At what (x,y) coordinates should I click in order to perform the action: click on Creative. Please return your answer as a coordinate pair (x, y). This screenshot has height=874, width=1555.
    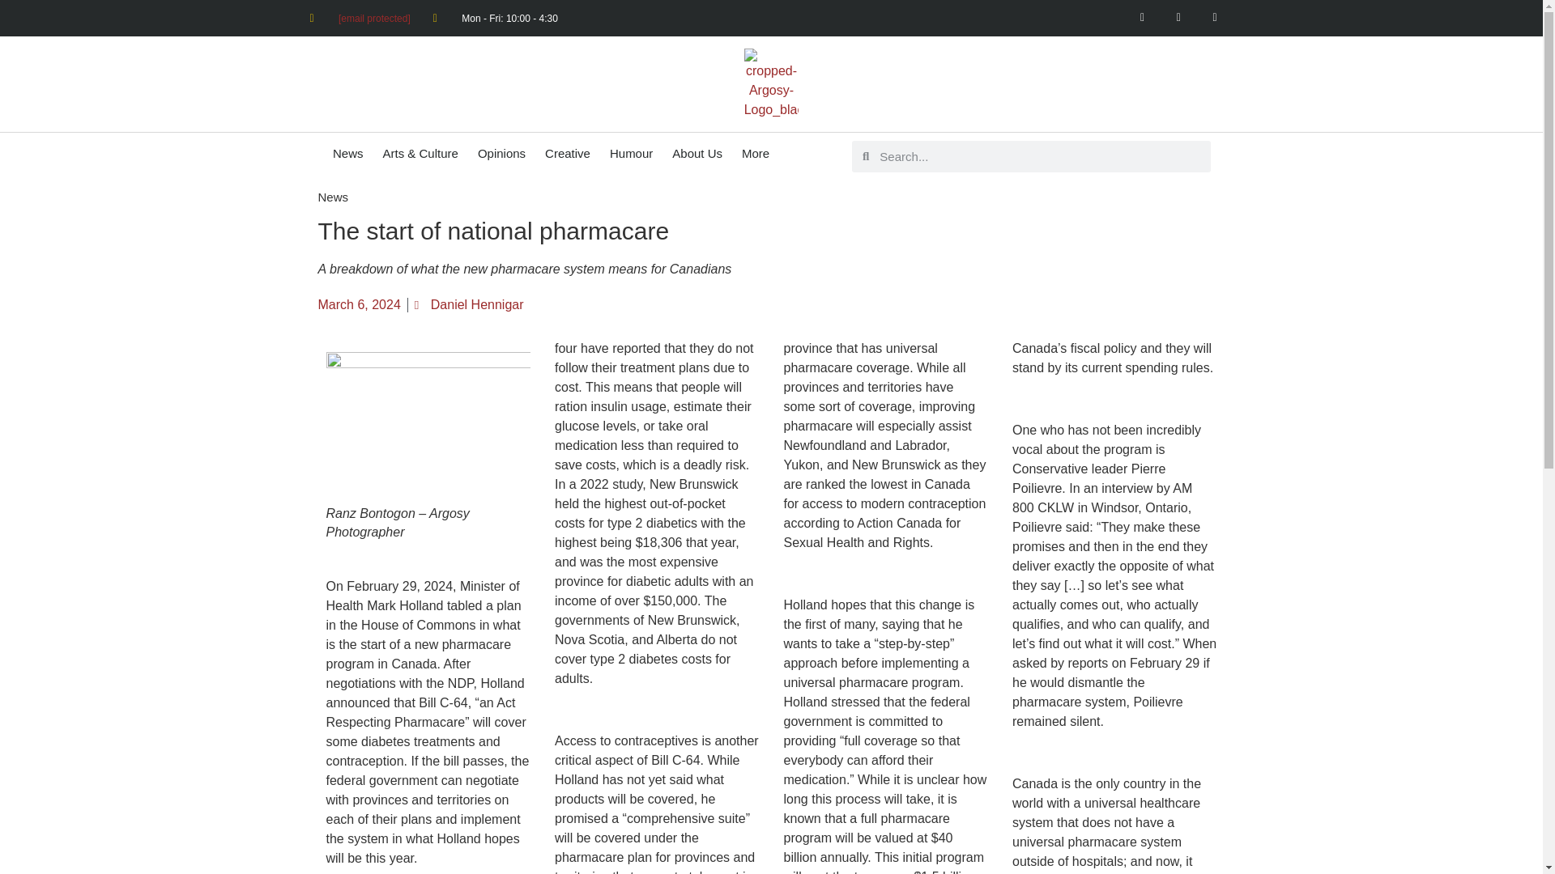
    Looking at the image, I should click on (567, 153).